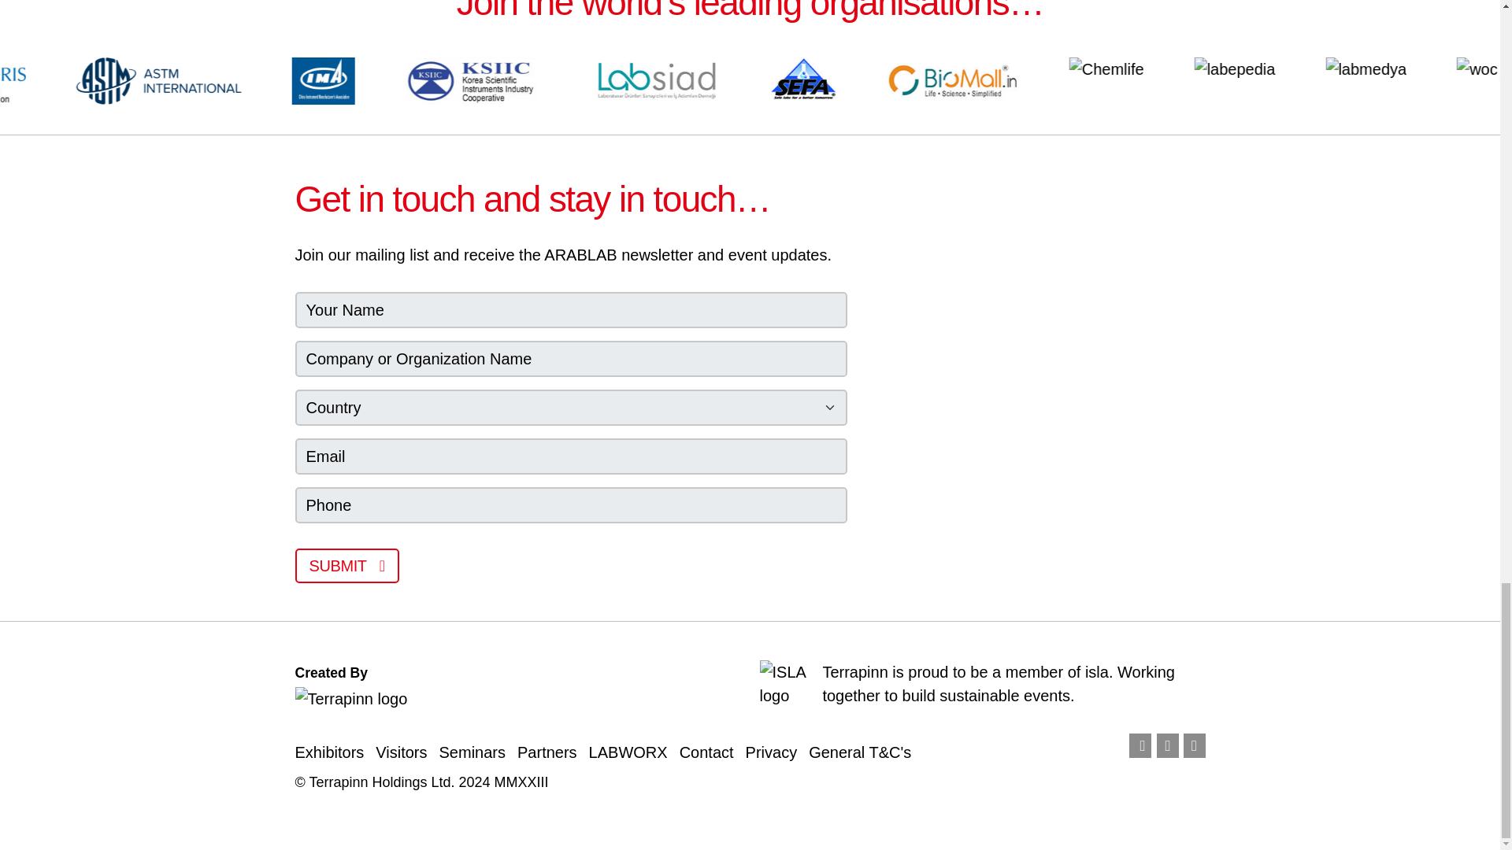  What do you see at coordinates (1194, 746) in the screenshot?
I see `x` at bounding box center [1194, 746].